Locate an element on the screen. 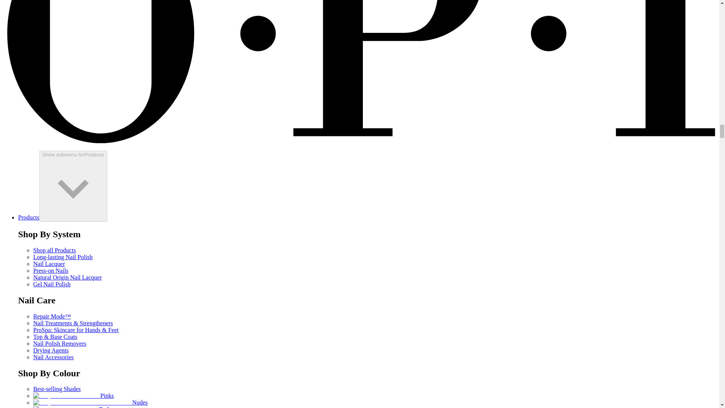 The image size is (725, 408). Pinks is located at coordinates (73, 396).